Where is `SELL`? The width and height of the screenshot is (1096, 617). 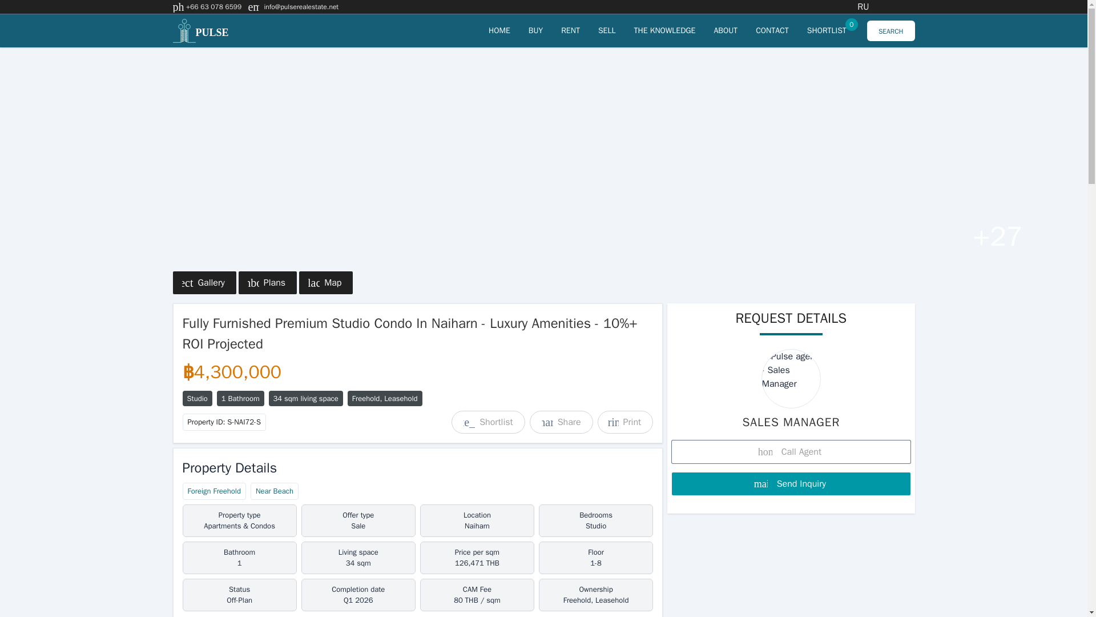
SELL is located at coordinates (607, 30).